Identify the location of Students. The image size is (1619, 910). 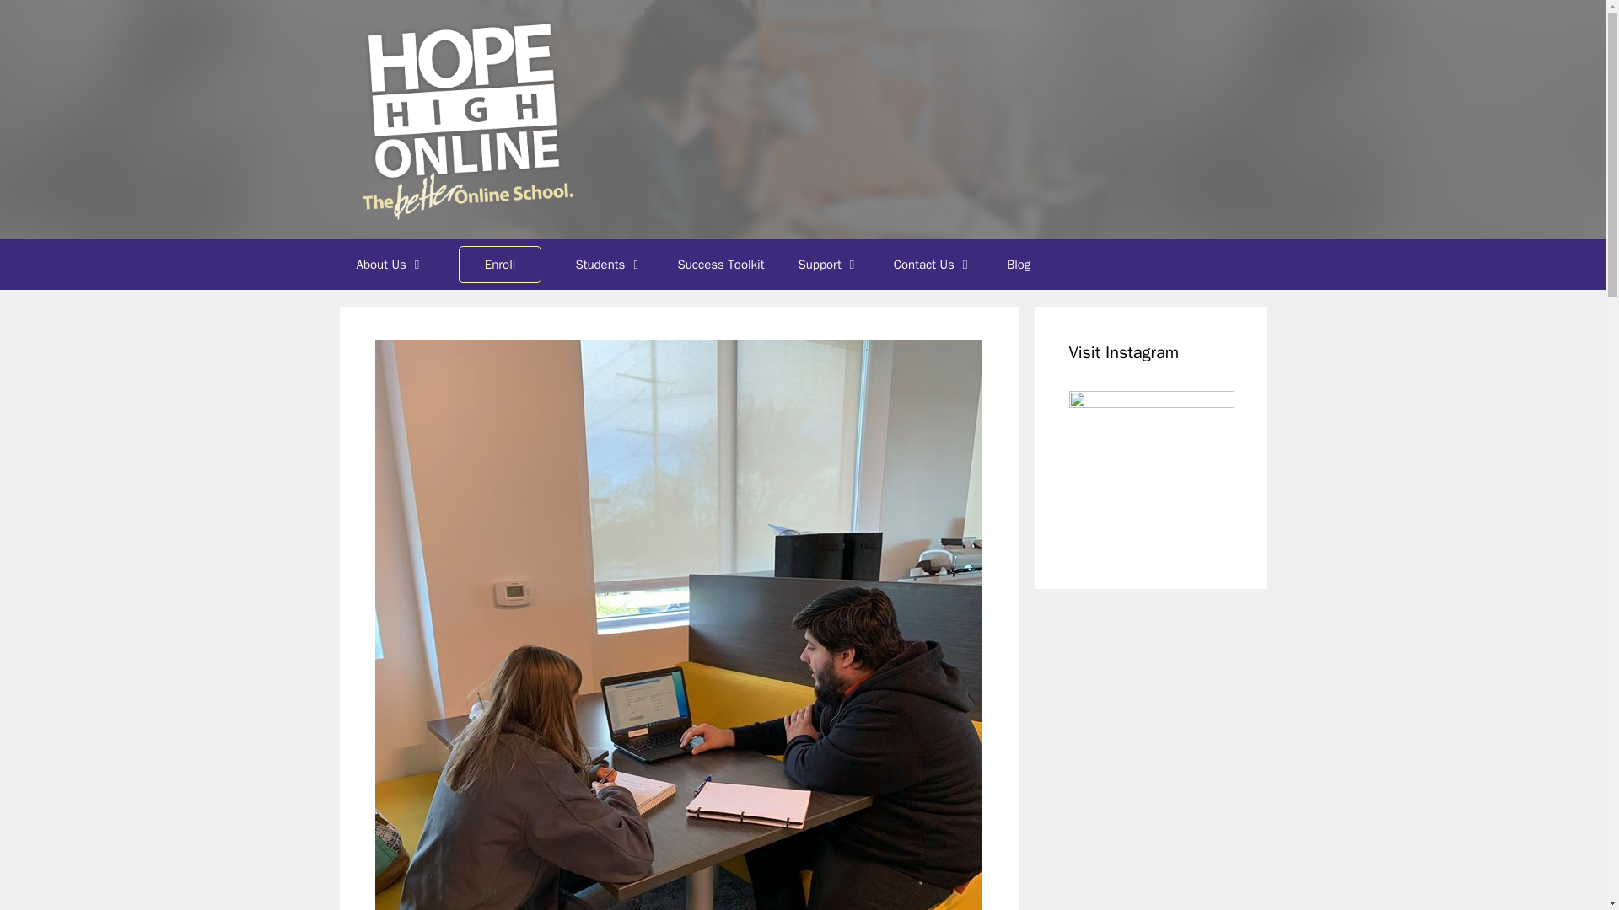
(609, 265).